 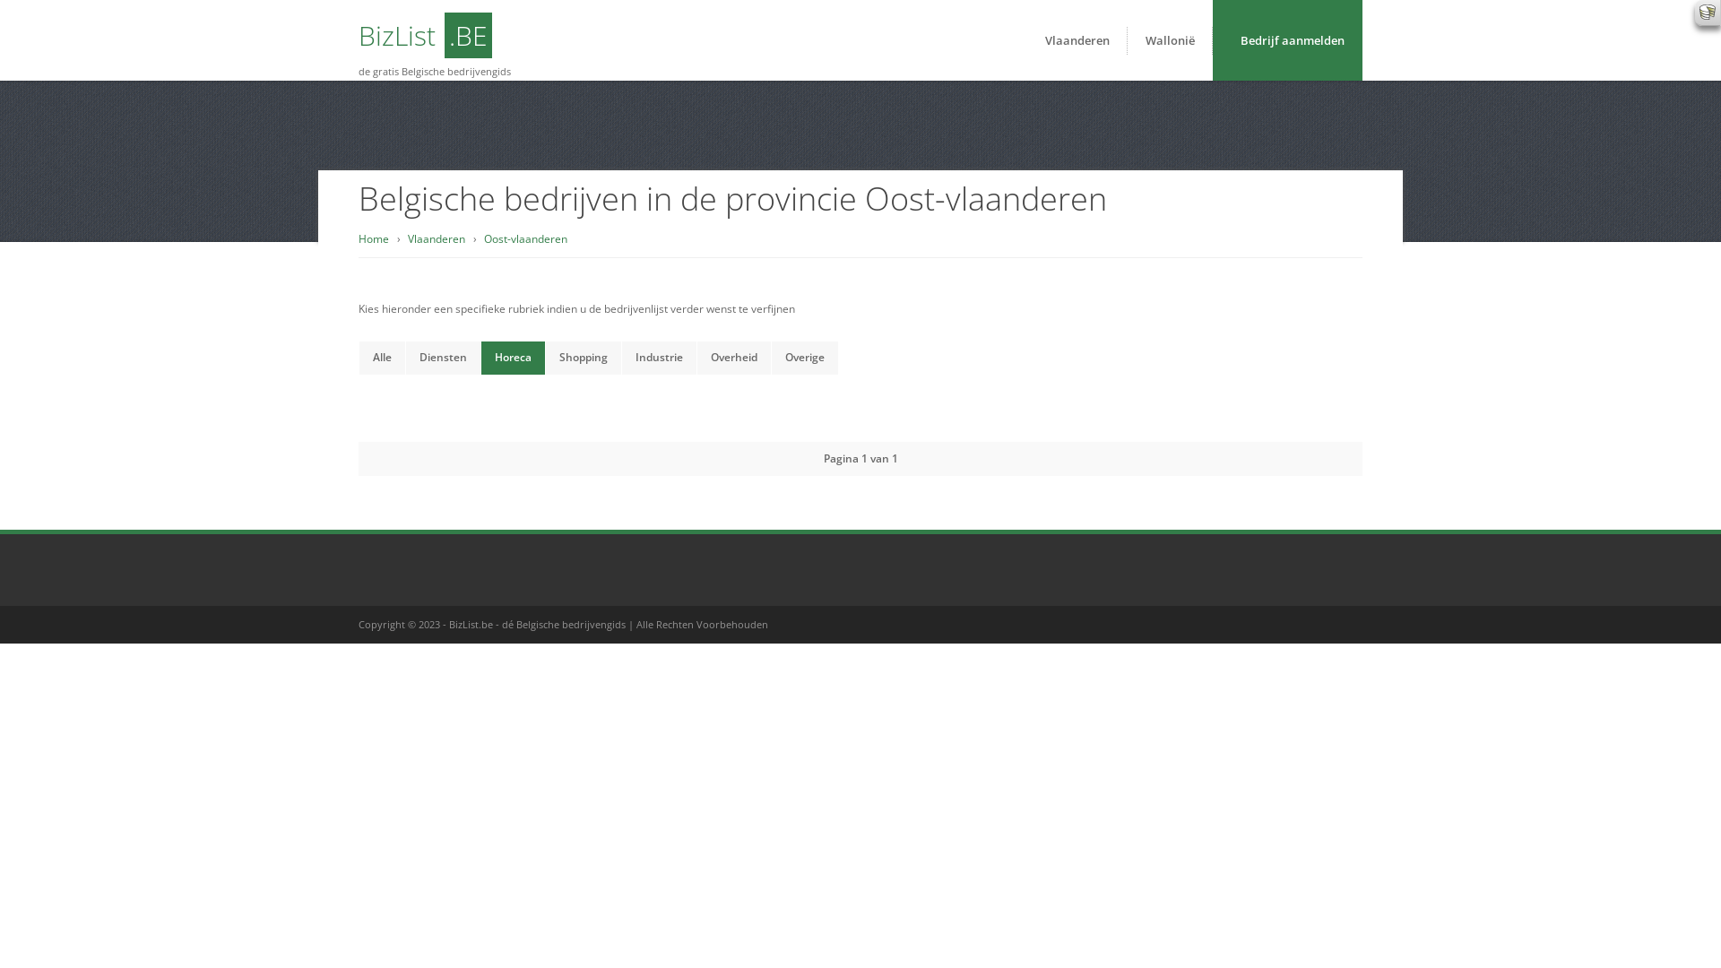 What do you see at coordinates (805, 359) in the screenshot?
I see `Overige` at bounding box center [805, 359].